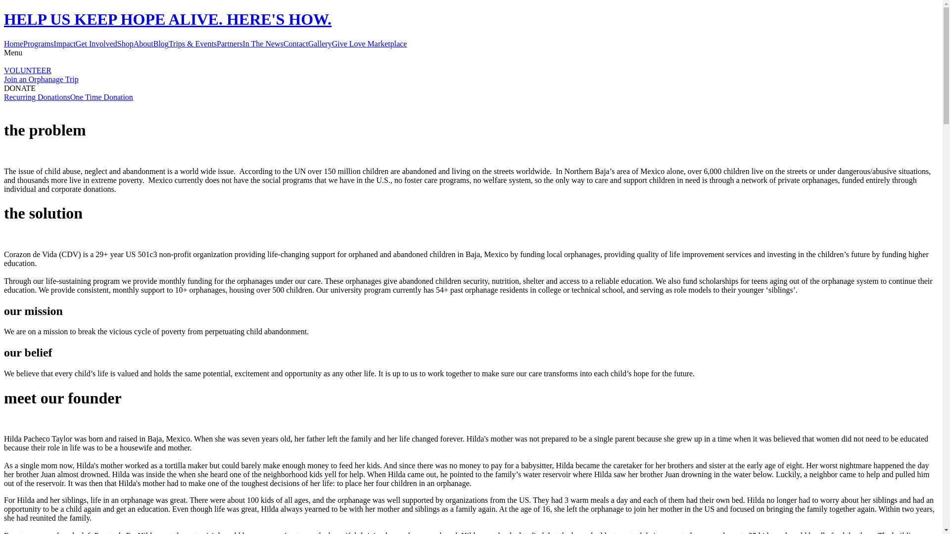 Image resolution: width=950 pixels, height=534 pixels. I want to click on One Time Donation, so click(101, 97).